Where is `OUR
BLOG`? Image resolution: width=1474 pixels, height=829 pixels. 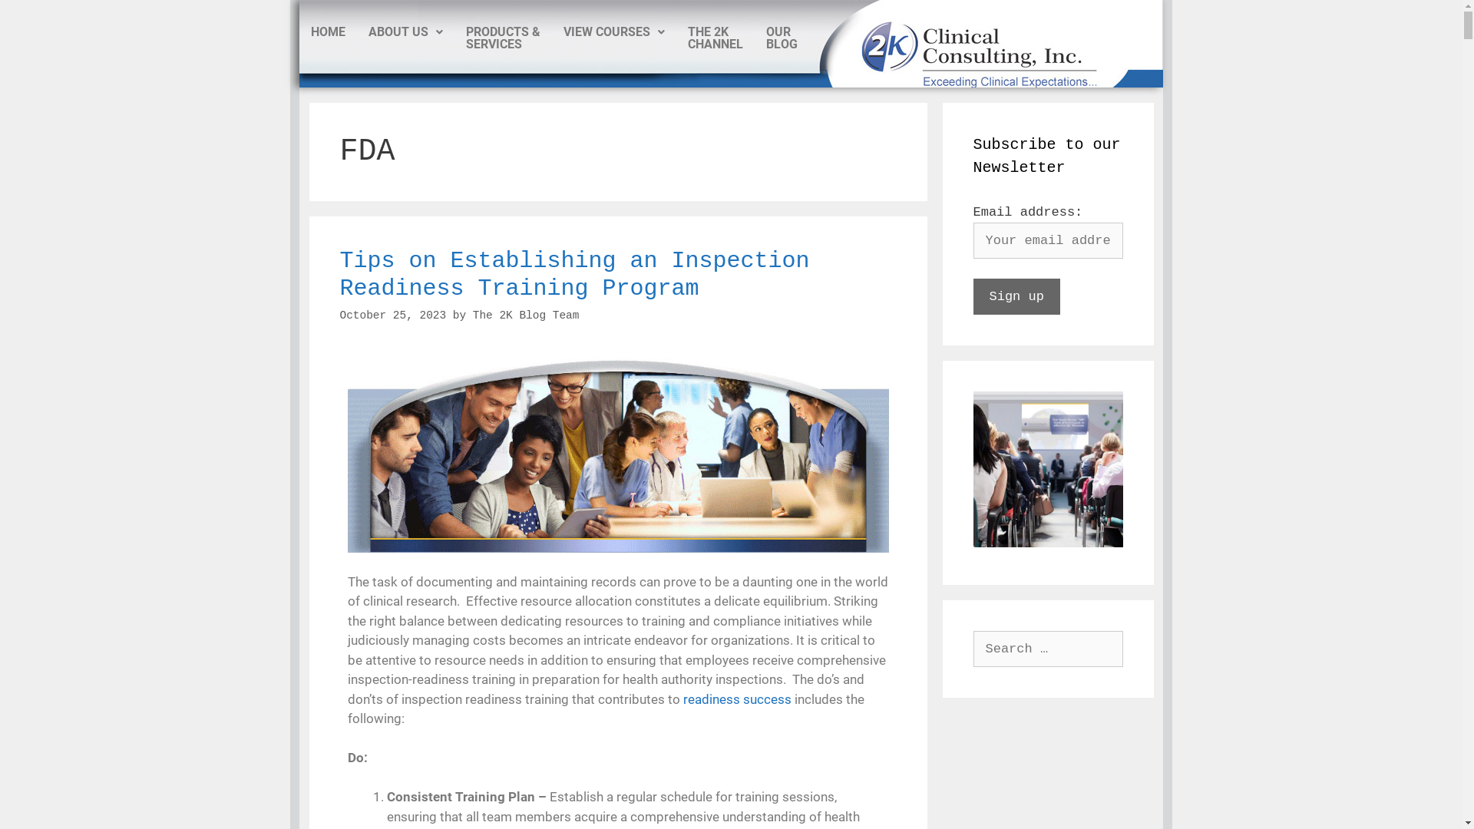 OUR
BLOG is located at coordinates (782, 42).